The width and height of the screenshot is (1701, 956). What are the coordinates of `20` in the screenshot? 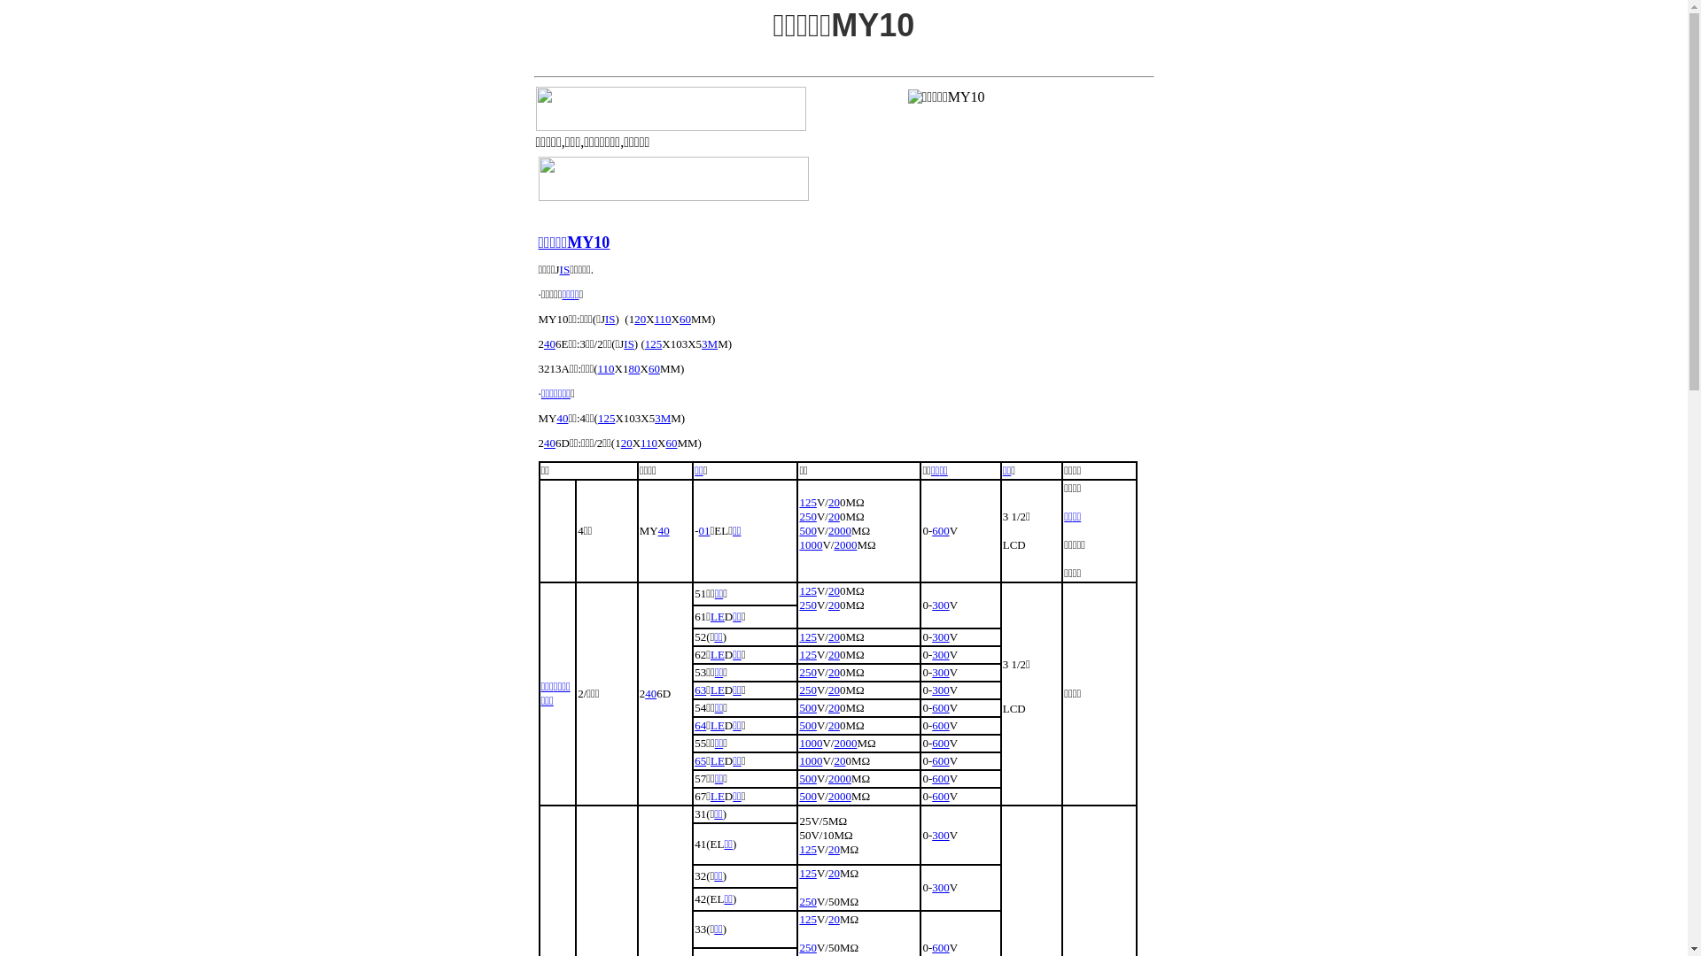 It's located at (835, 708).